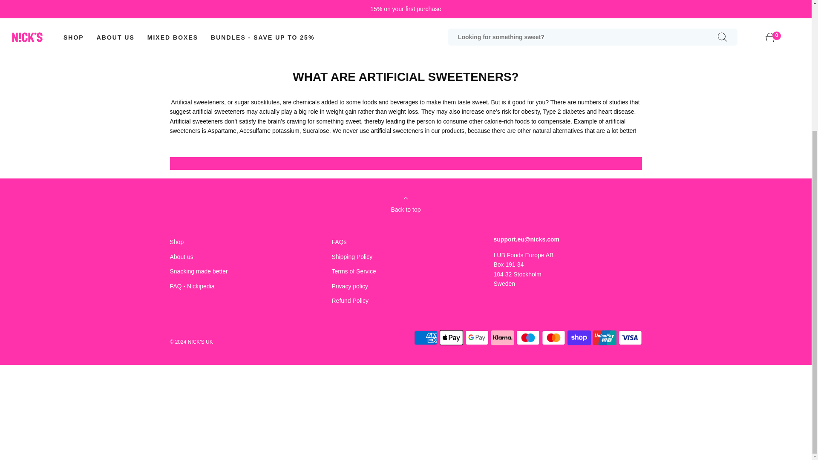 Image resolution: width=818 pixels, height=460 pixels. What do you see at coordinates (172, 37) in the screenshot?
I see `MIXED BOXES` at bounding box center [172, 37].